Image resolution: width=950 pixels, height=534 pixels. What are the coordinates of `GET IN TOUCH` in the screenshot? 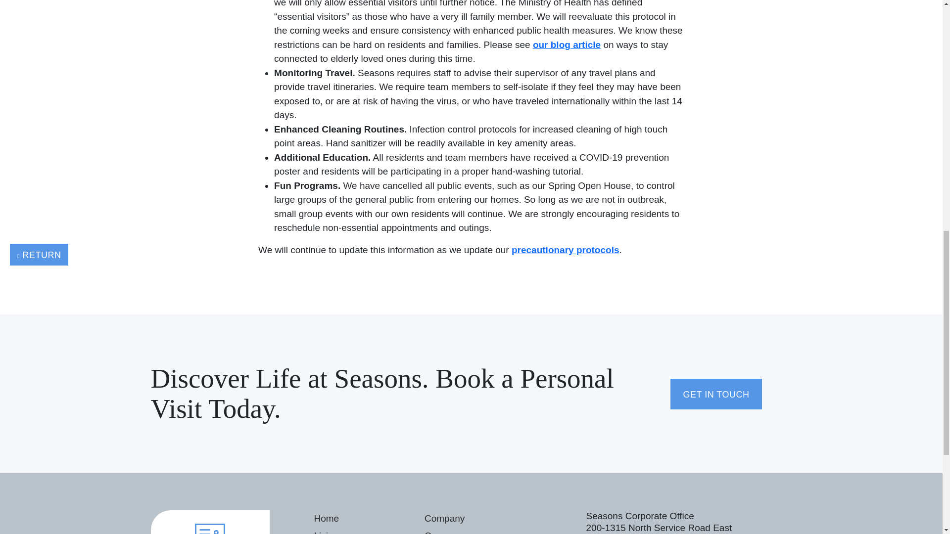 It's located at (716, 394).